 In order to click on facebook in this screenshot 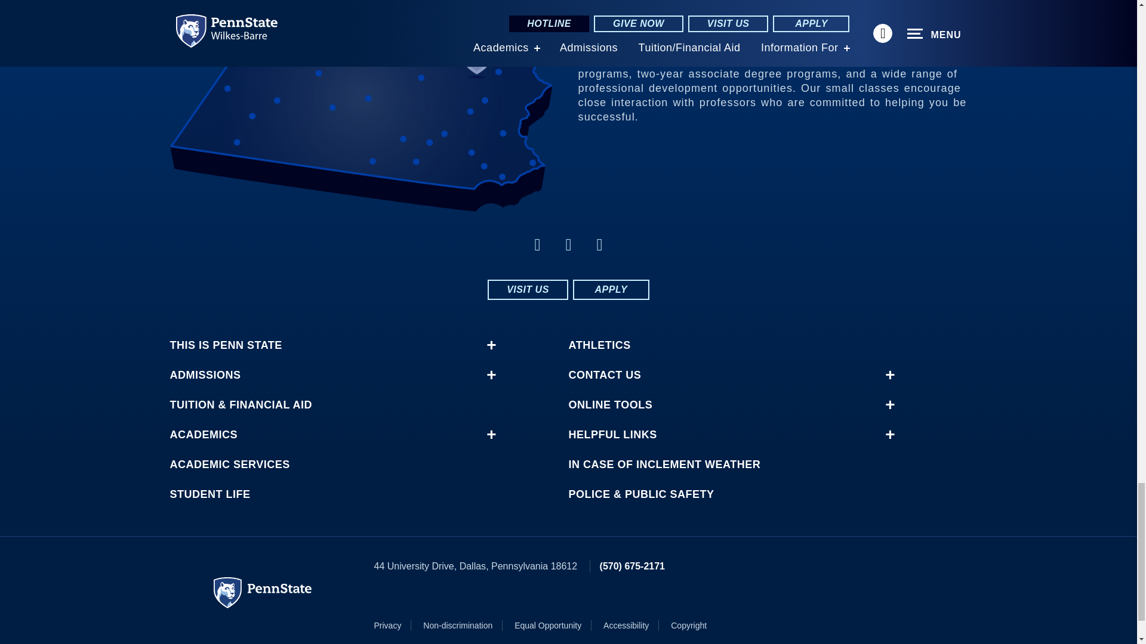, I will do `click(568, 244)`.